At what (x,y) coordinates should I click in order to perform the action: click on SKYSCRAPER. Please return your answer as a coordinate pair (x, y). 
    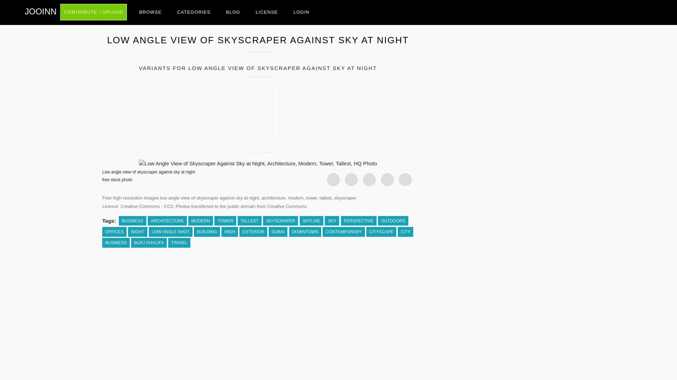
    Looking at the image, I should click on (280, 221).